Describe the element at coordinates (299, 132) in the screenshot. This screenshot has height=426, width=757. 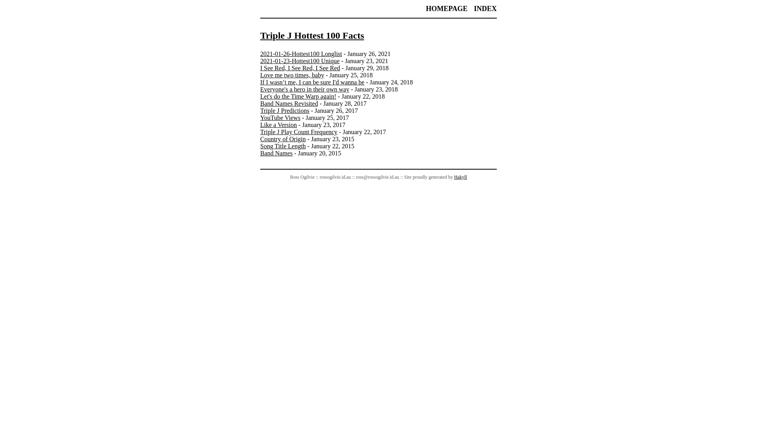
I see `Triple J Play Count Frequency` at that location.